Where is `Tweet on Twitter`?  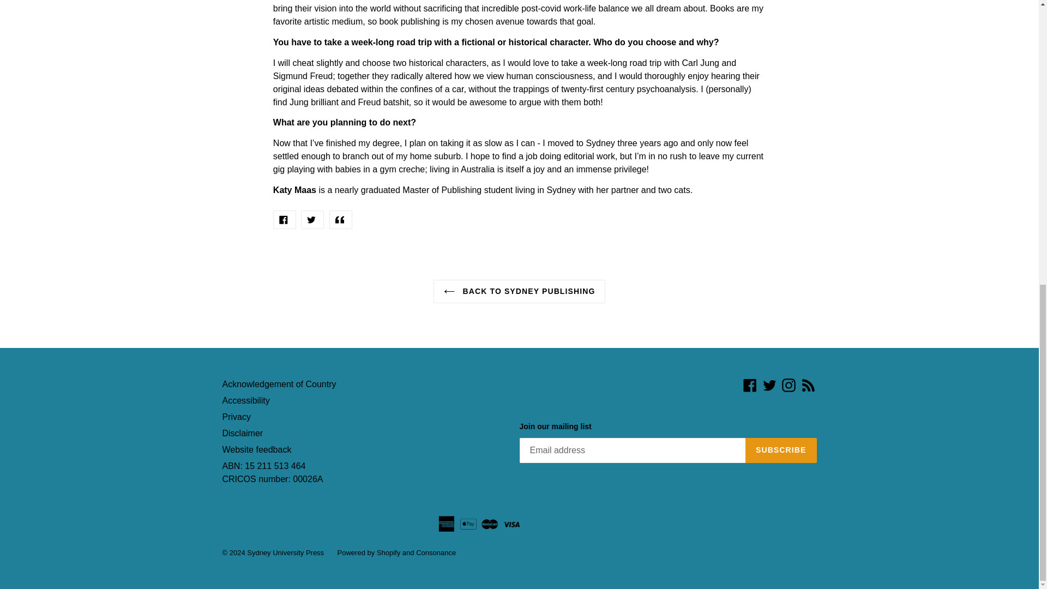 Tweet on Twitter is located at coordinates (312, 219).